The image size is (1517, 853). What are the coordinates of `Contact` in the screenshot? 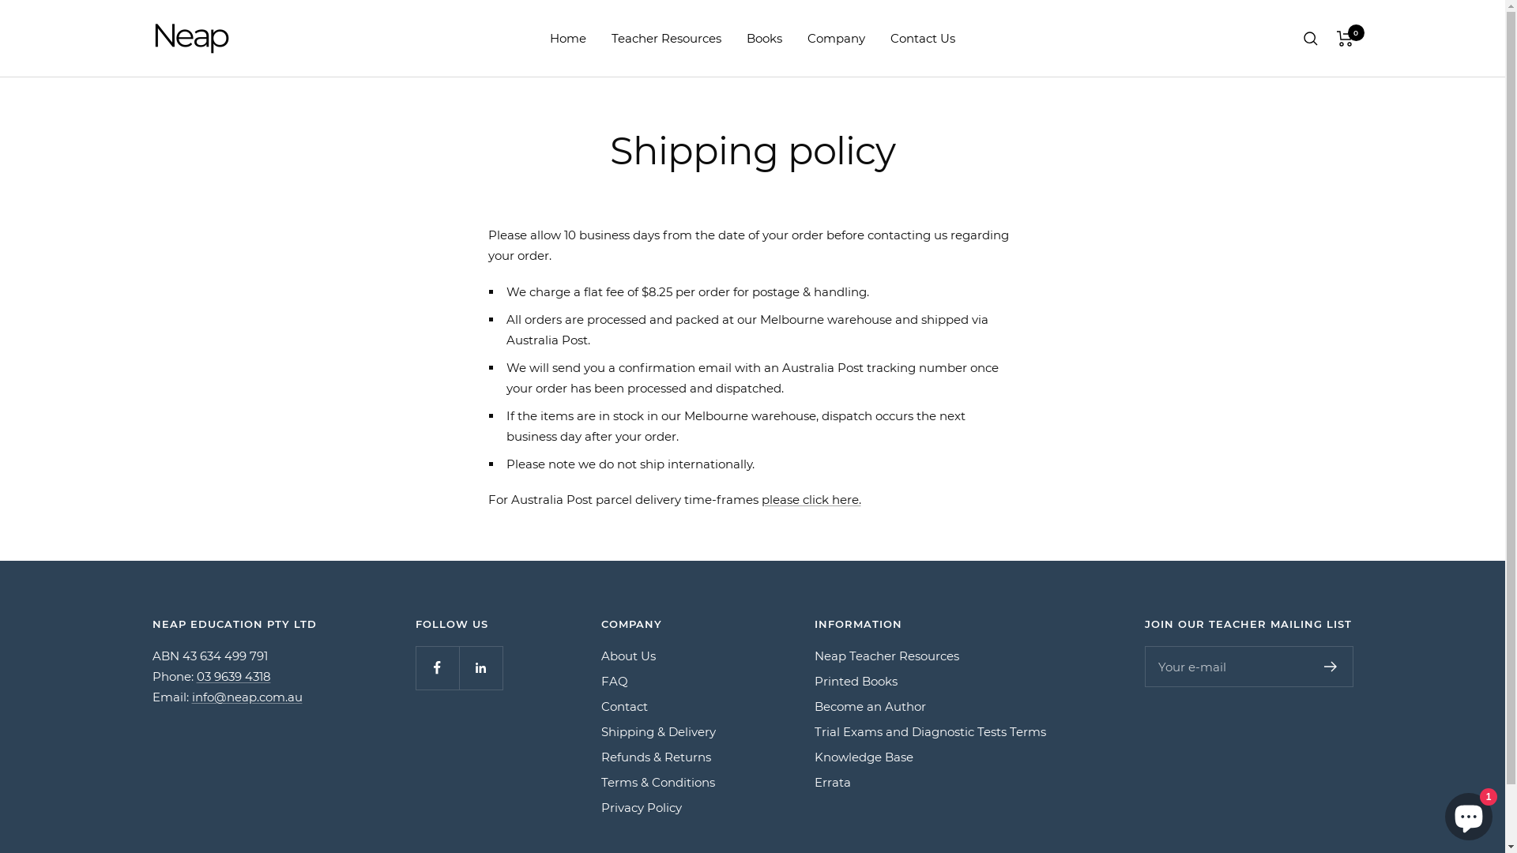 It's located at (624, 707).